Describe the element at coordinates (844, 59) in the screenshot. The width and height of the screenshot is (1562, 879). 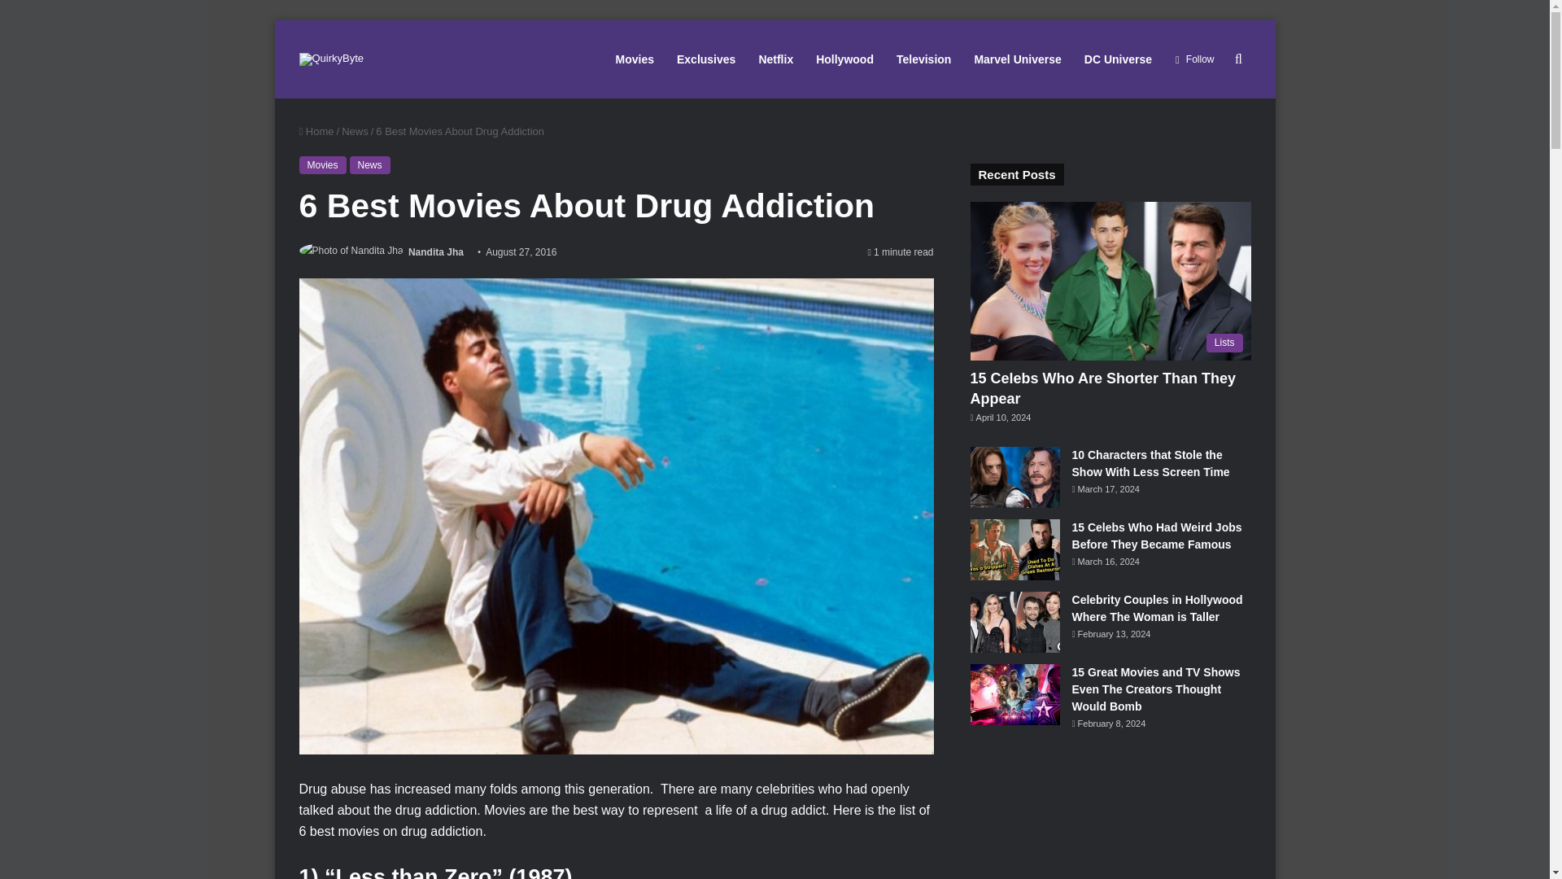
I see `Hollywood` at that location.